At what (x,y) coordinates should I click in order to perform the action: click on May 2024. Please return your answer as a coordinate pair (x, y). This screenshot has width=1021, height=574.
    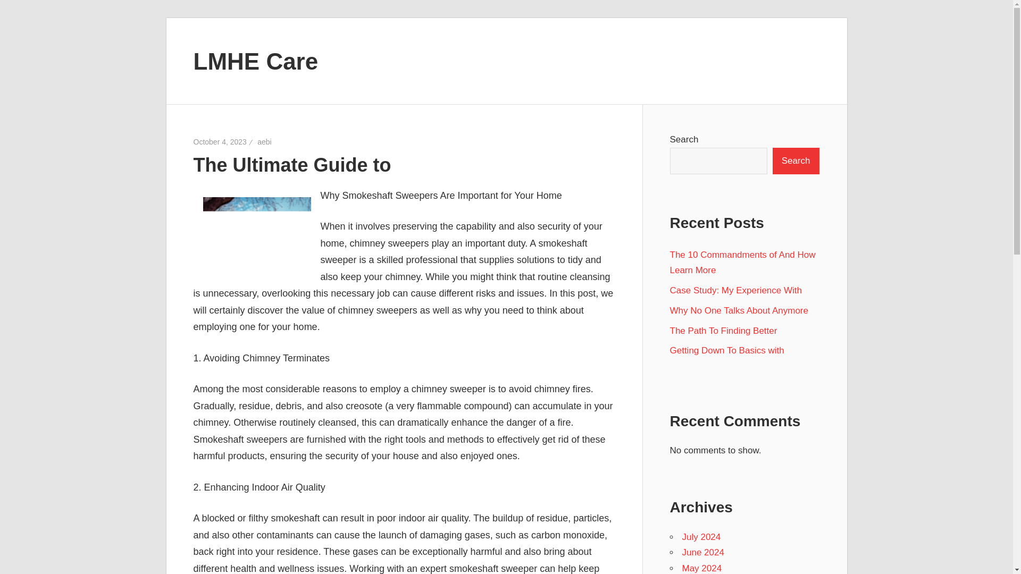
    Looking at the image, I should click on (702, 568).